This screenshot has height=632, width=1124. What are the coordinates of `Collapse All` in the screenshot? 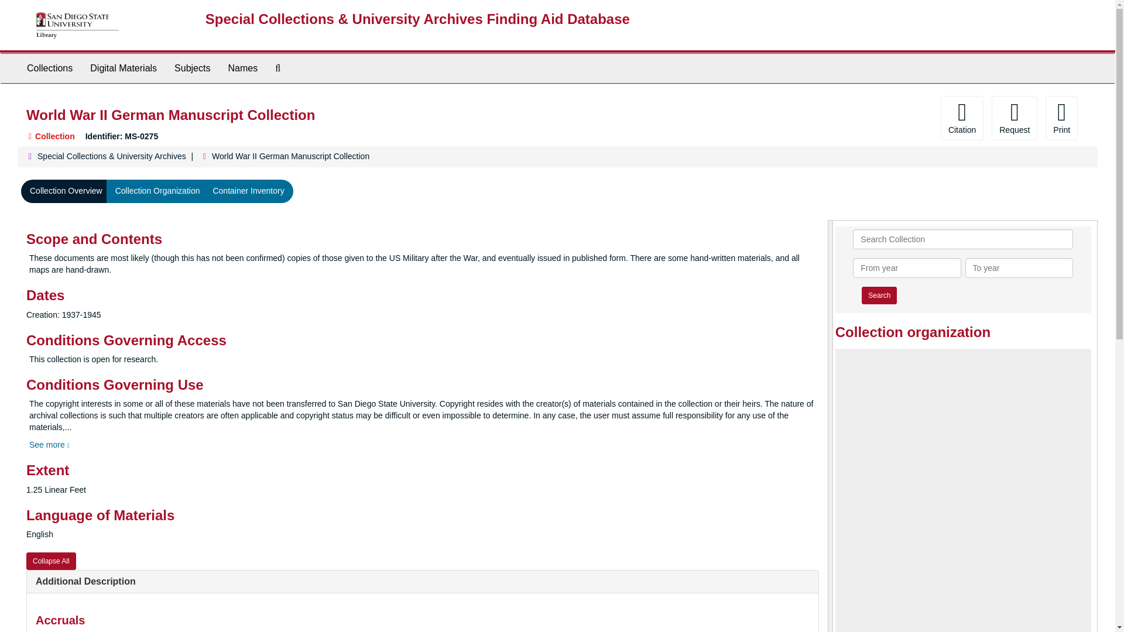 It's located at (51, 561).